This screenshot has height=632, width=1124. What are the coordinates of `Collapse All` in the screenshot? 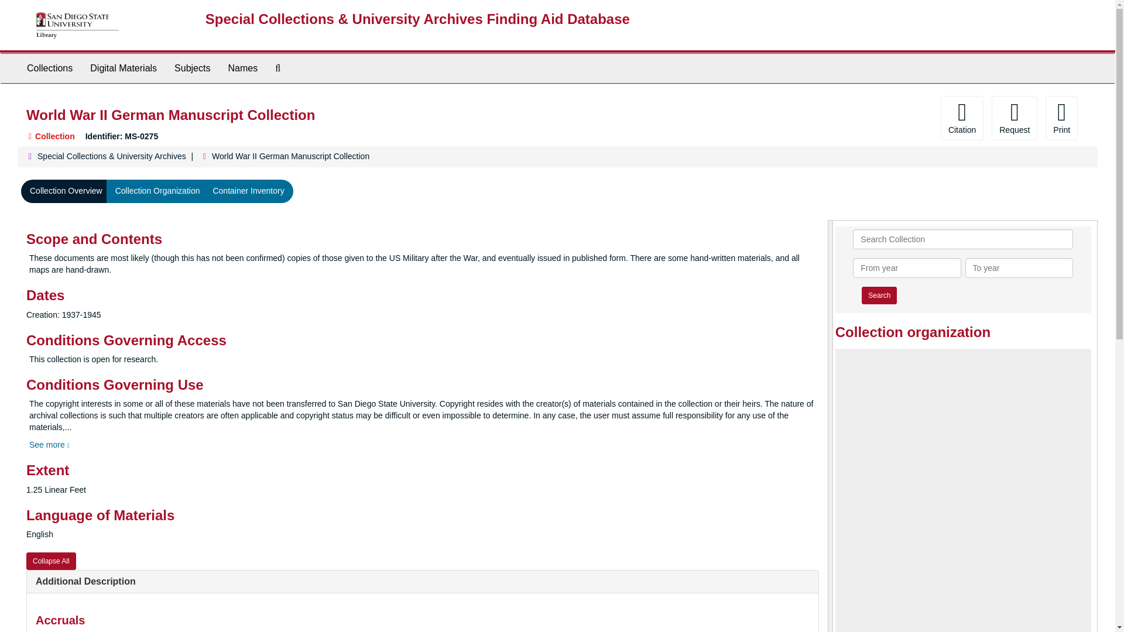 It's located at (51, 561).